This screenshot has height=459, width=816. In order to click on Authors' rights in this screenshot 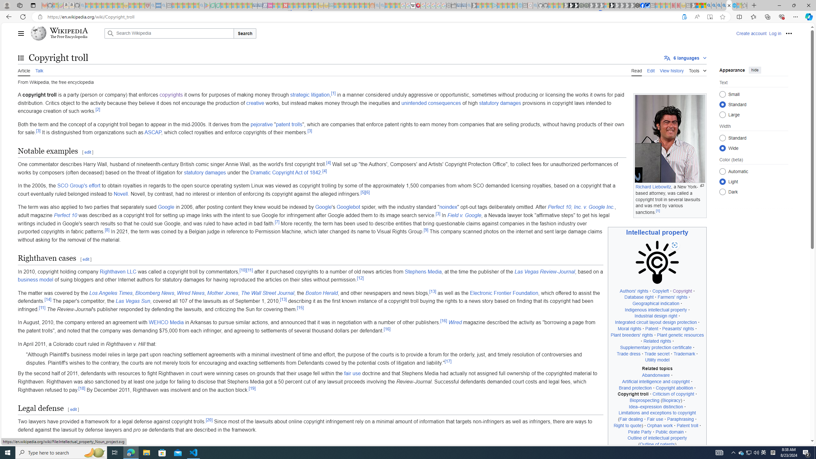, I will do `click(634, 291)`.